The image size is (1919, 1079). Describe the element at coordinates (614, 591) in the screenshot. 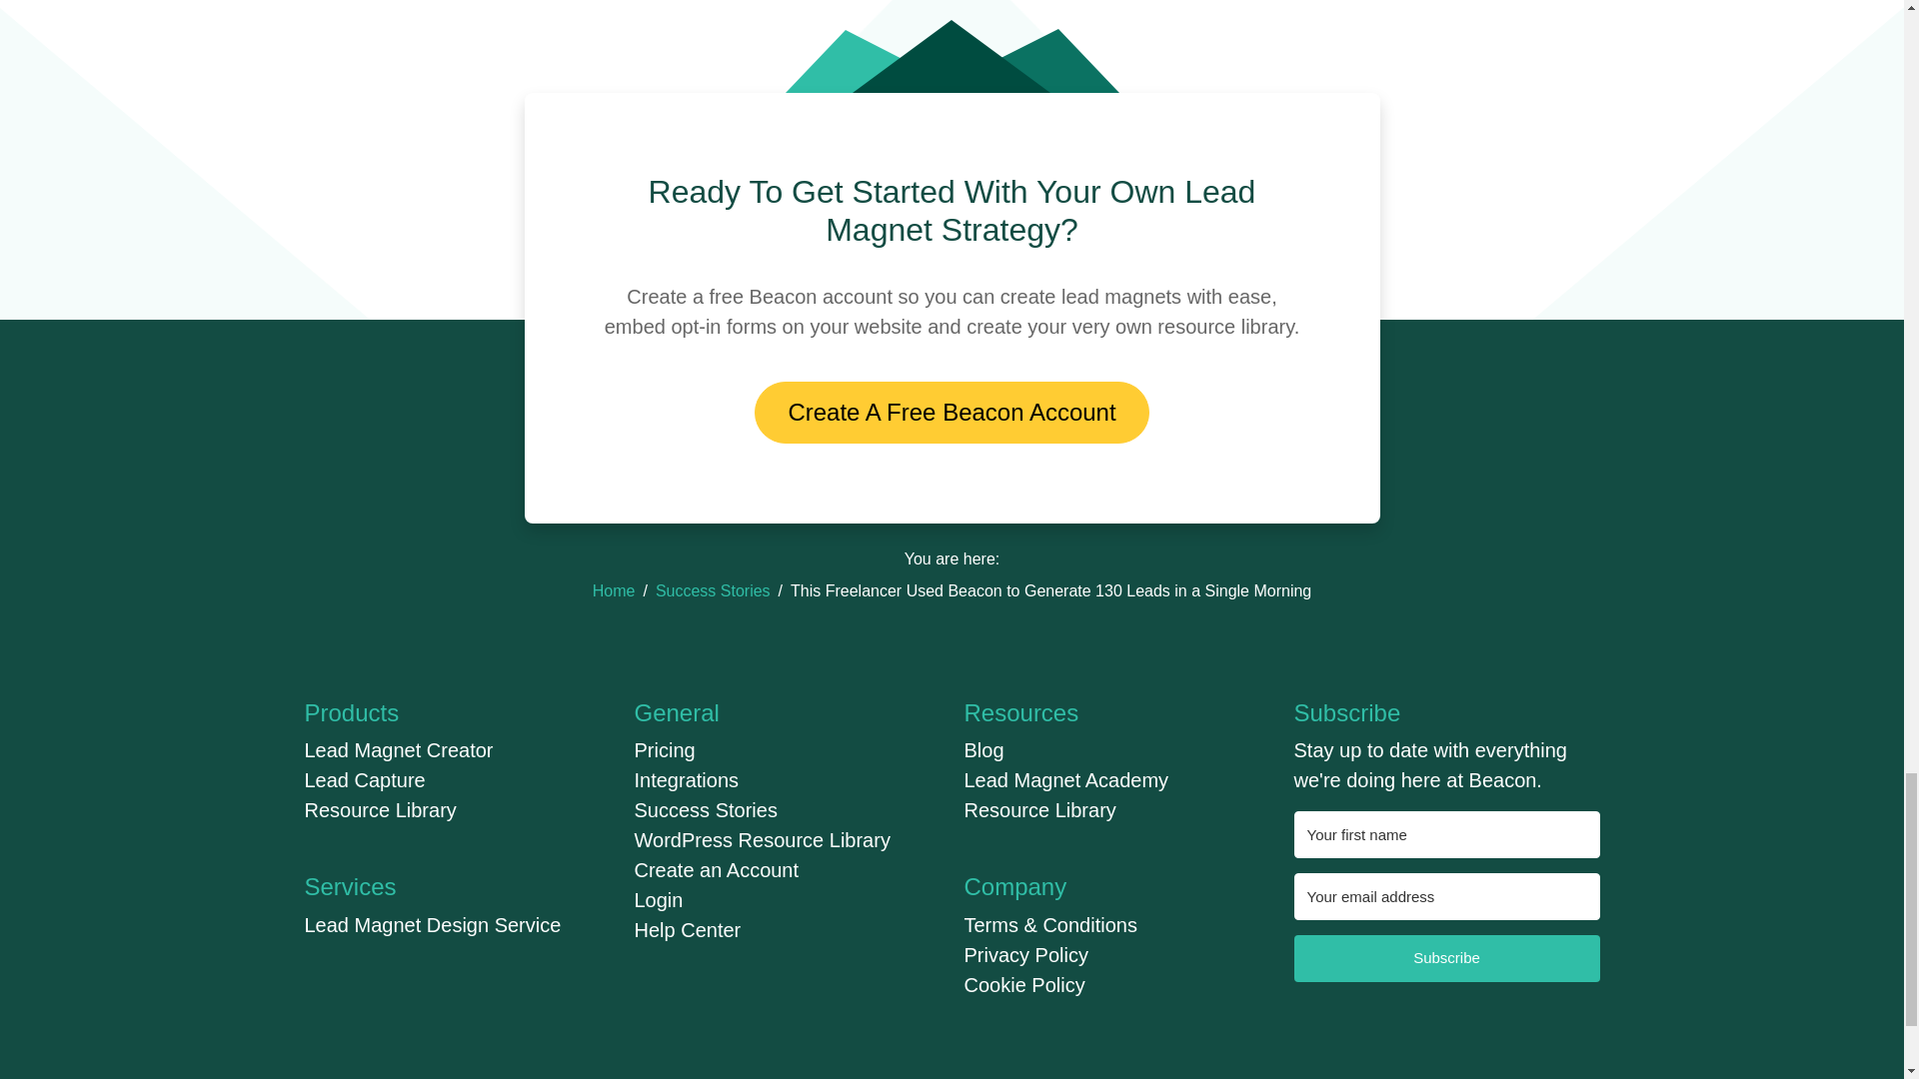

I see `Home` at that location.